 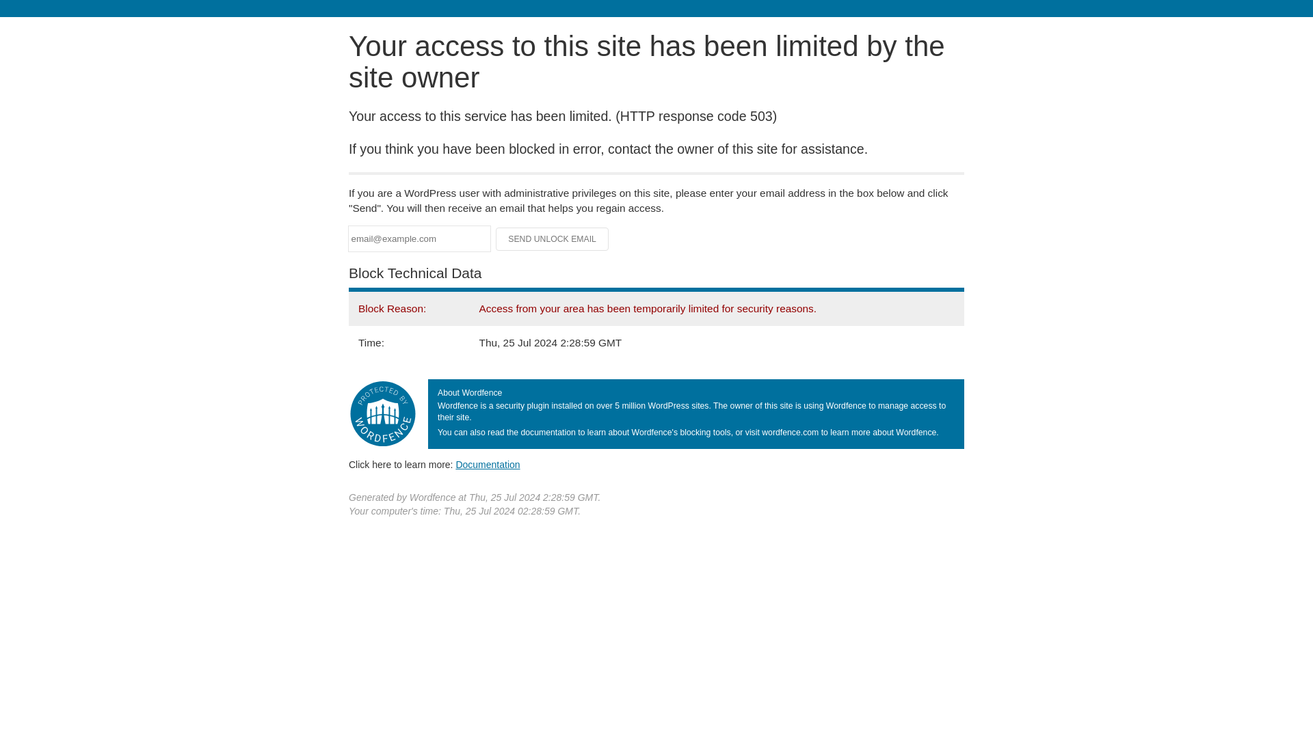 What do you see at coordinates (553, 239) in the screenshot?
I see `Send Unlock Email` at bounding box center [553, 239].